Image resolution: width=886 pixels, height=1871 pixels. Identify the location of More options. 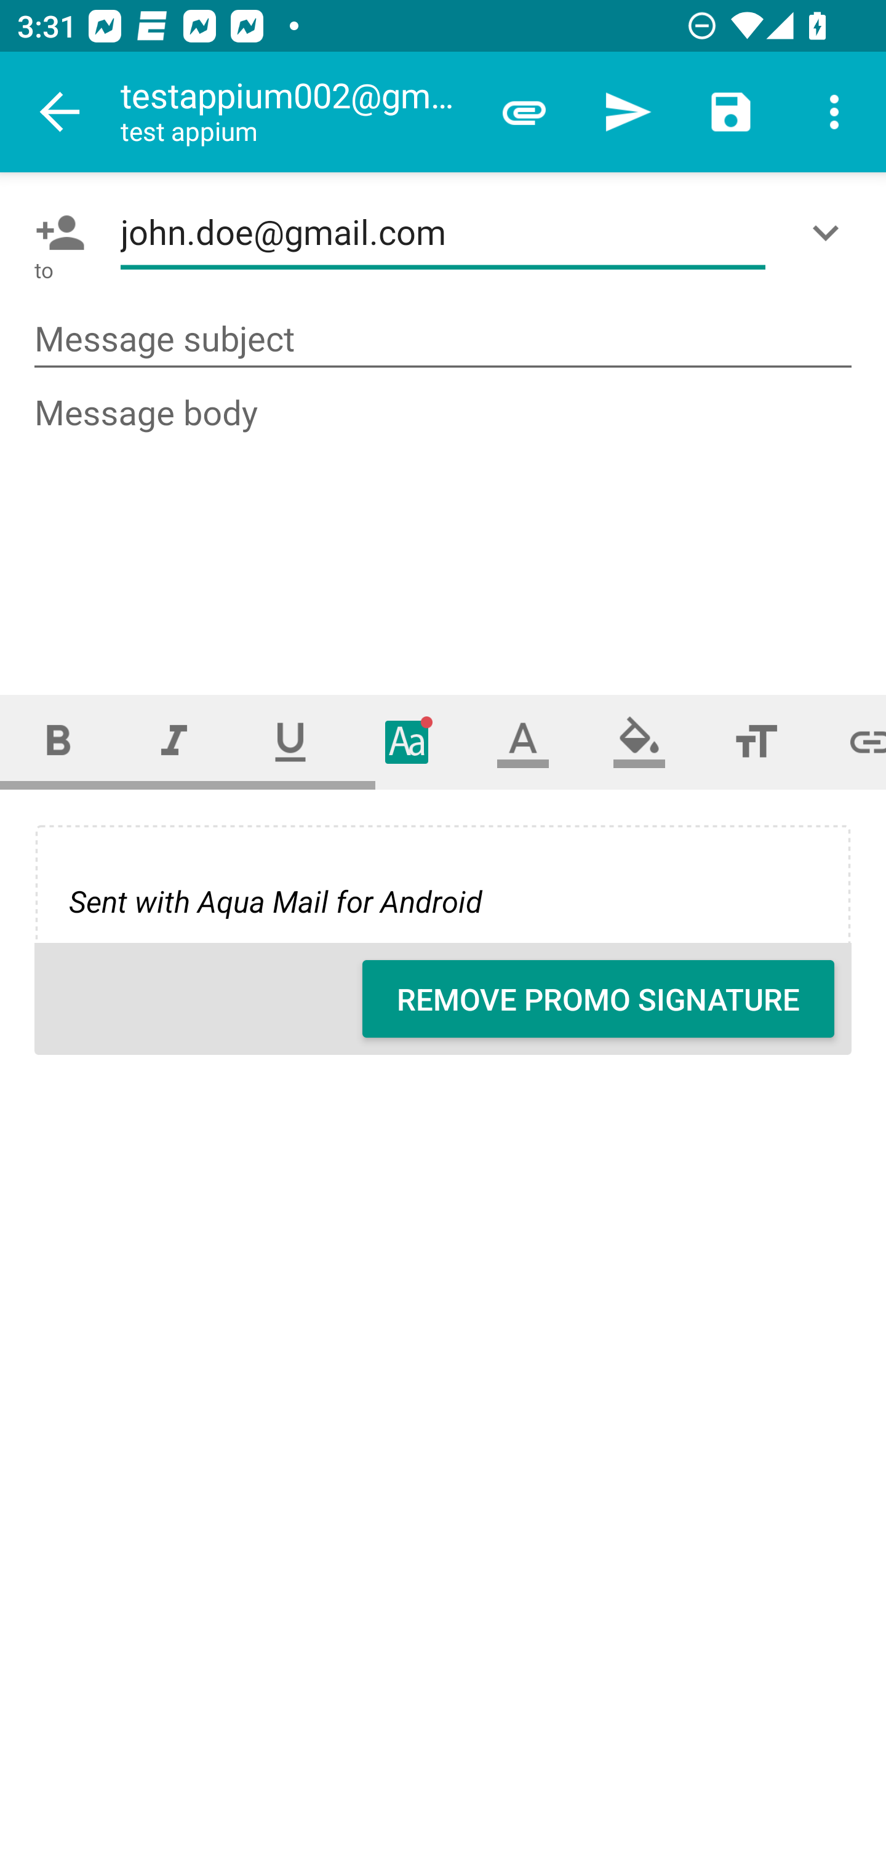
(834, 112).